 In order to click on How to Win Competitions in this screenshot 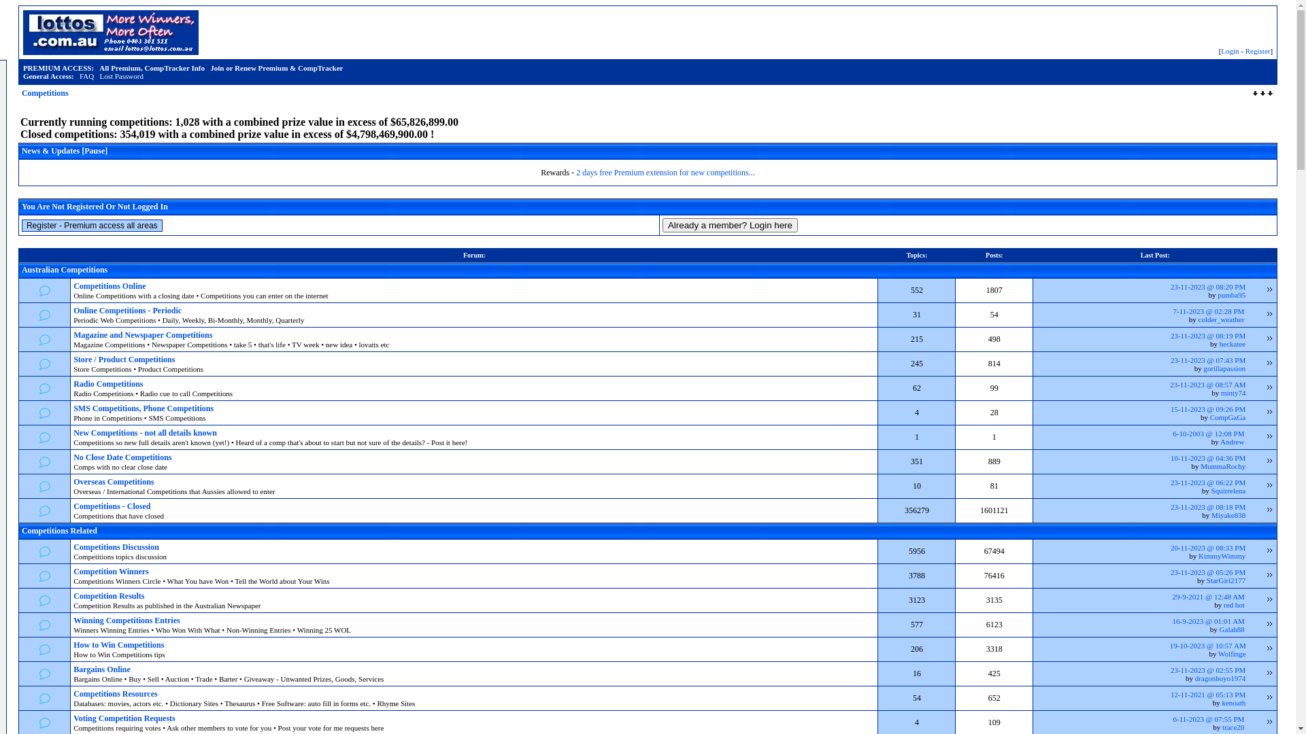, I will do `click(118, 645)`.